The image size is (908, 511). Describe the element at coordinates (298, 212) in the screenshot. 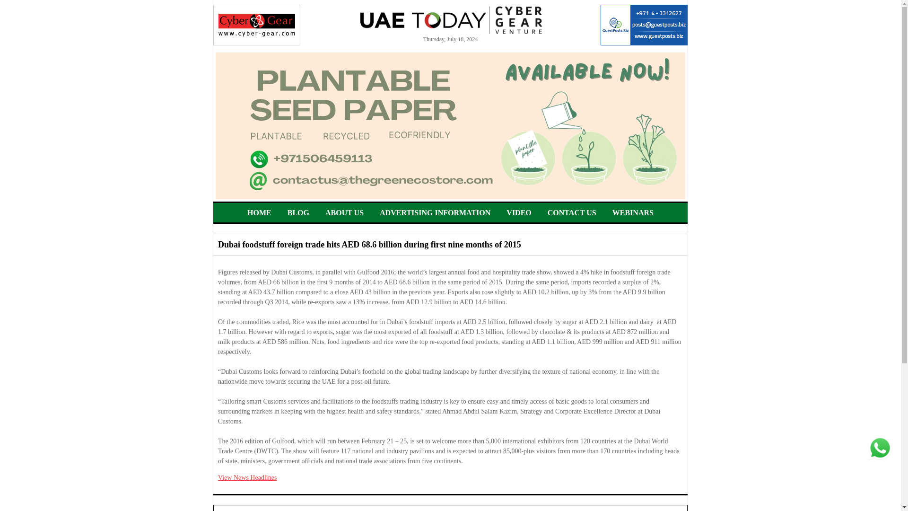

I see `BLOG` at that location.